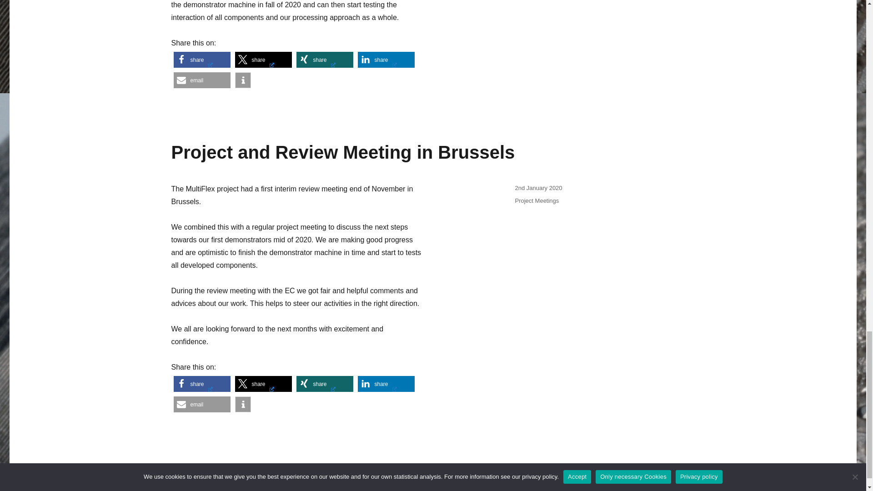  Describe the element at coordinates (202, 80) in the screenshot. I see `email ` at that location.